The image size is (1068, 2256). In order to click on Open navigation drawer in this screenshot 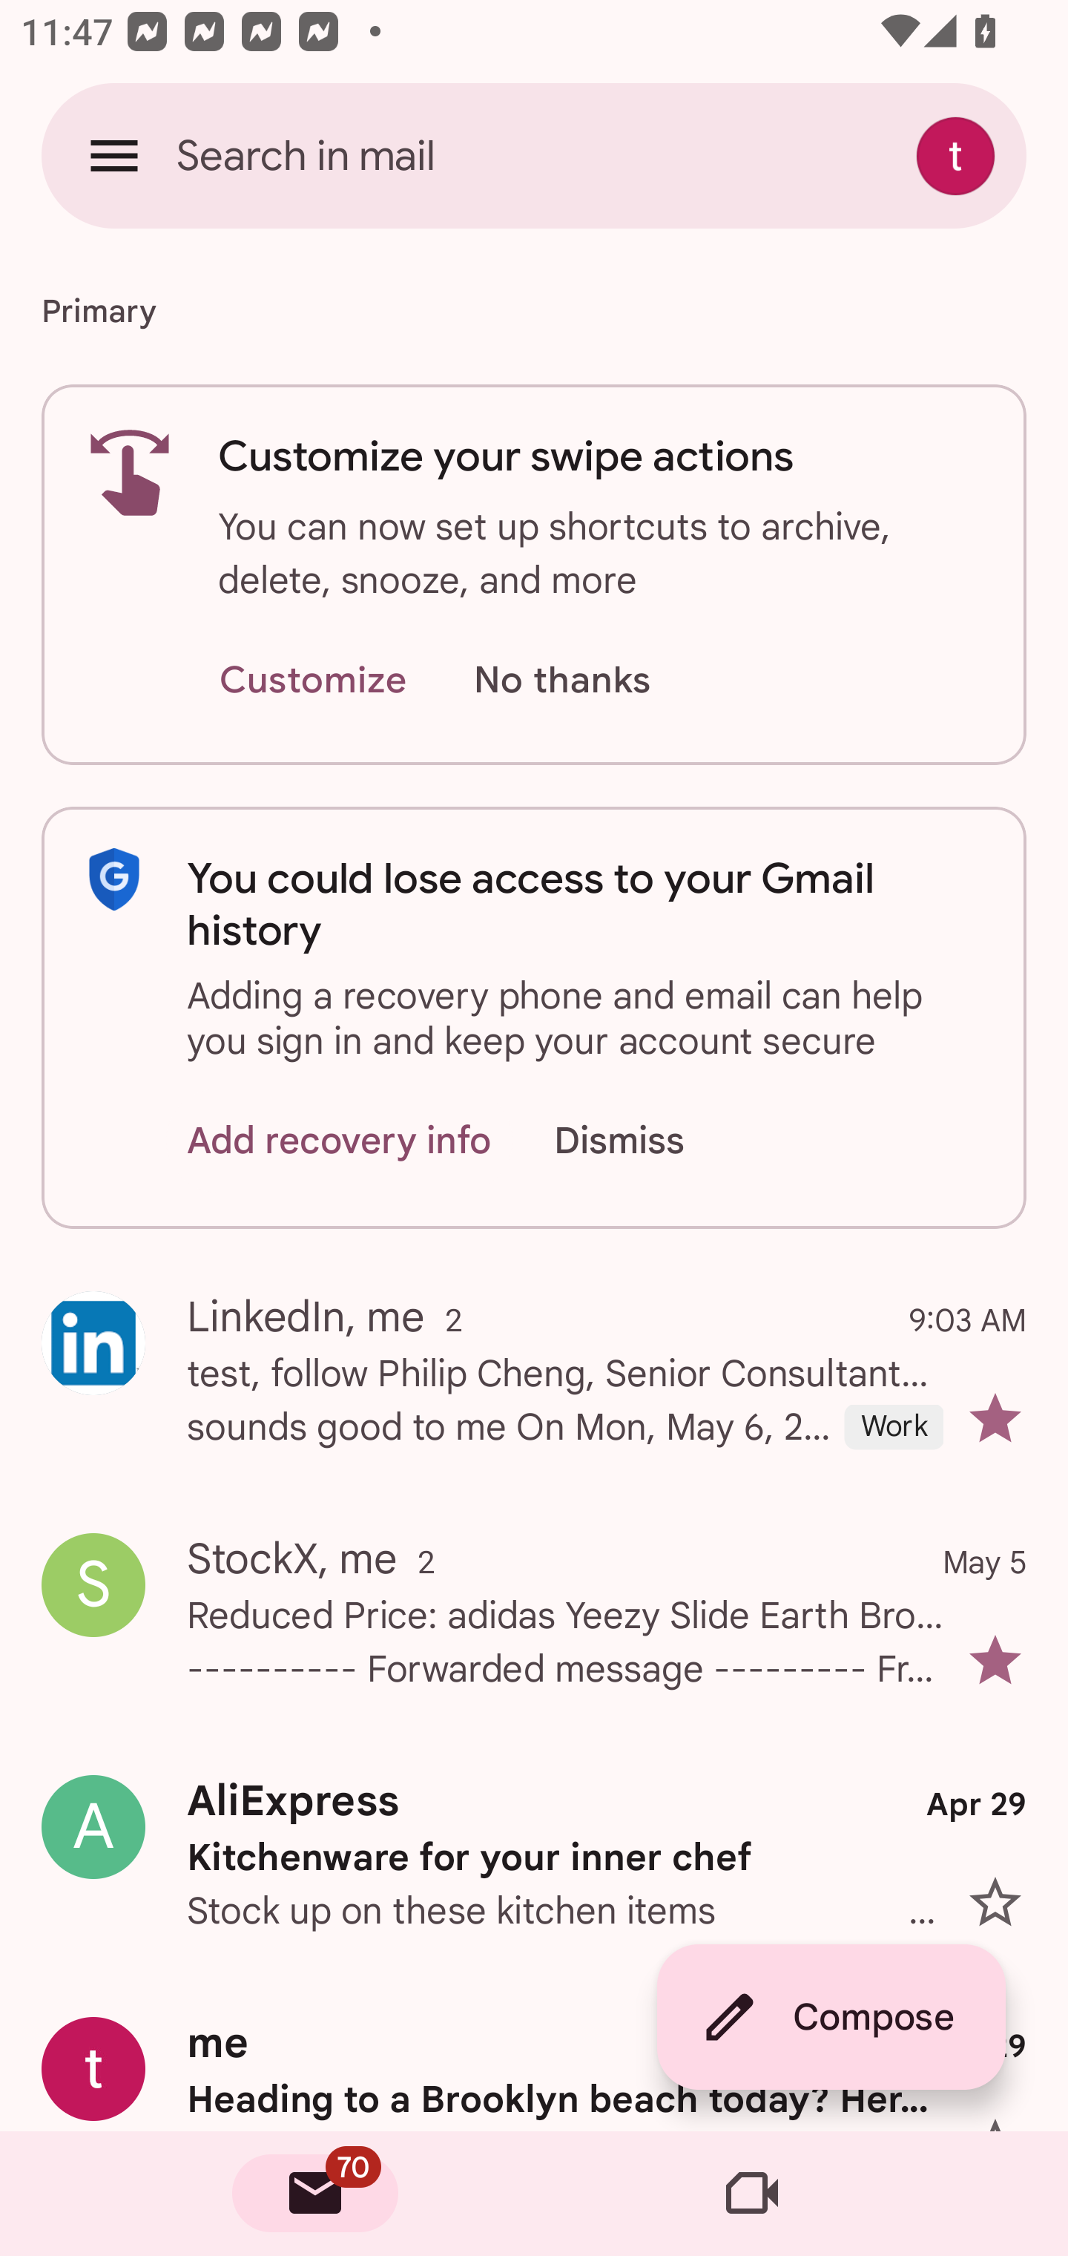, I will do `click(114, 155)`.